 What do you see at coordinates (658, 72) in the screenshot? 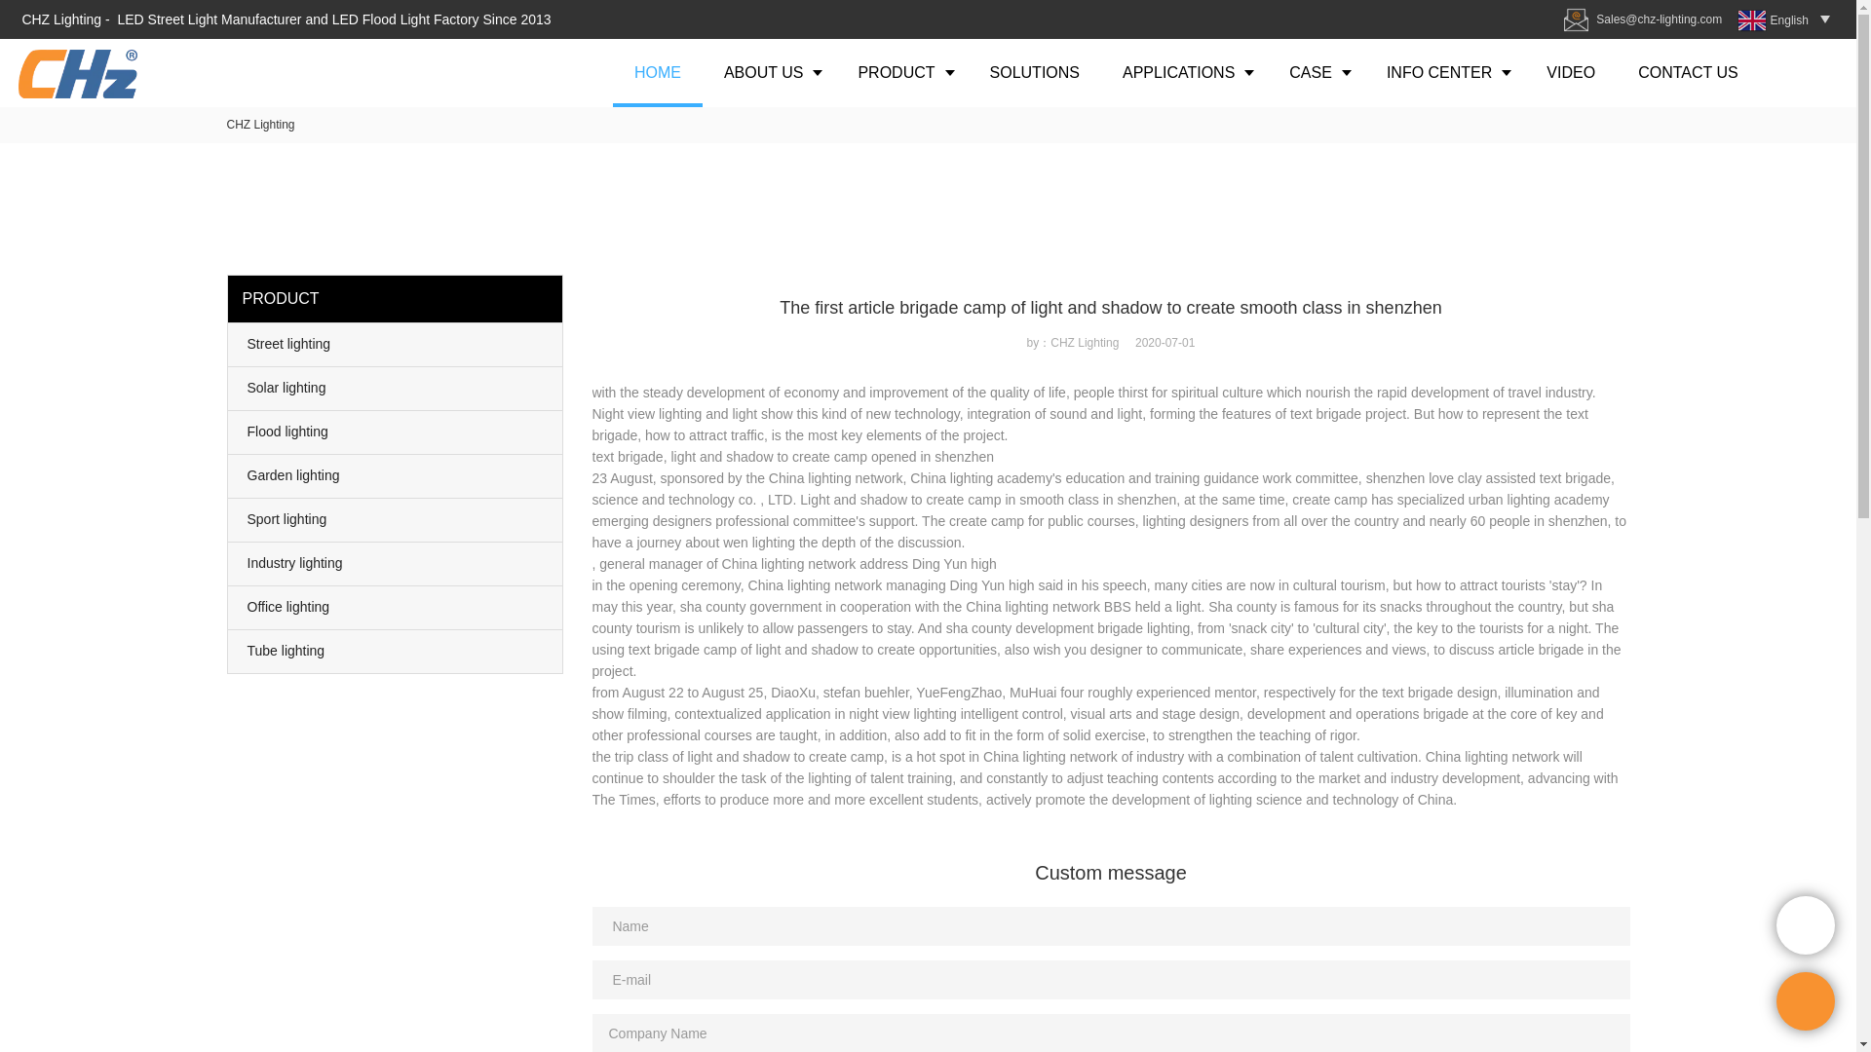
I see `HOME` at bounding box center [658, 72].